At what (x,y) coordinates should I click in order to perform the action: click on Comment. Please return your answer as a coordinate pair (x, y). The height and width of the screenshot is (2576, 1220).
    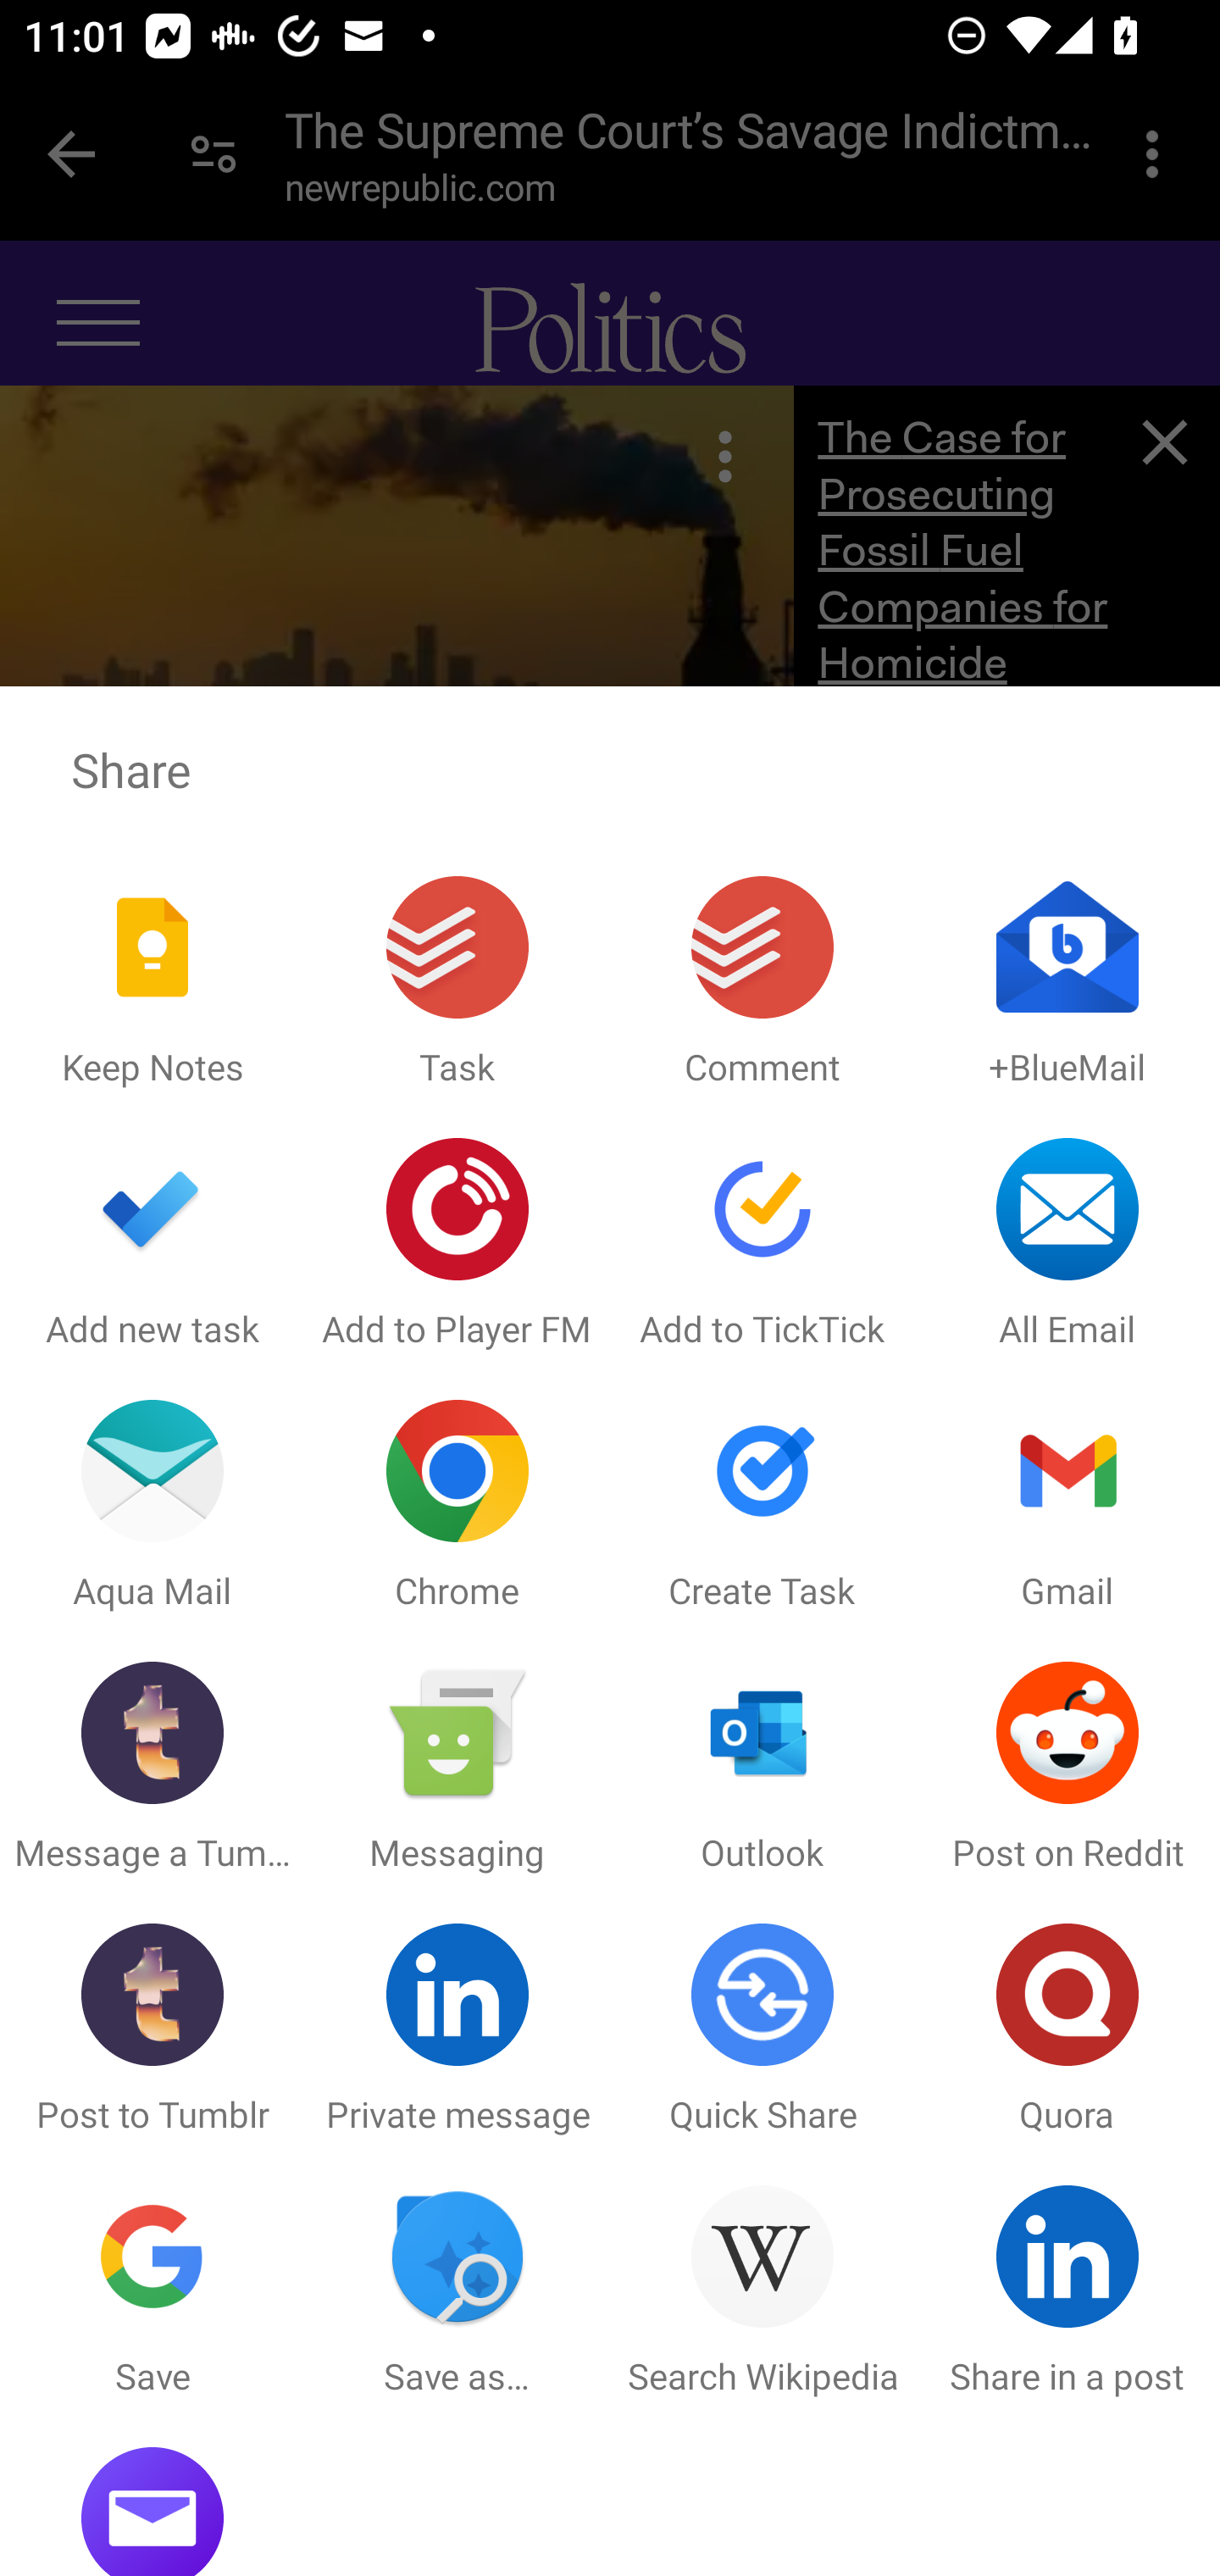
    Looking at the image, I should click on (762, 984).